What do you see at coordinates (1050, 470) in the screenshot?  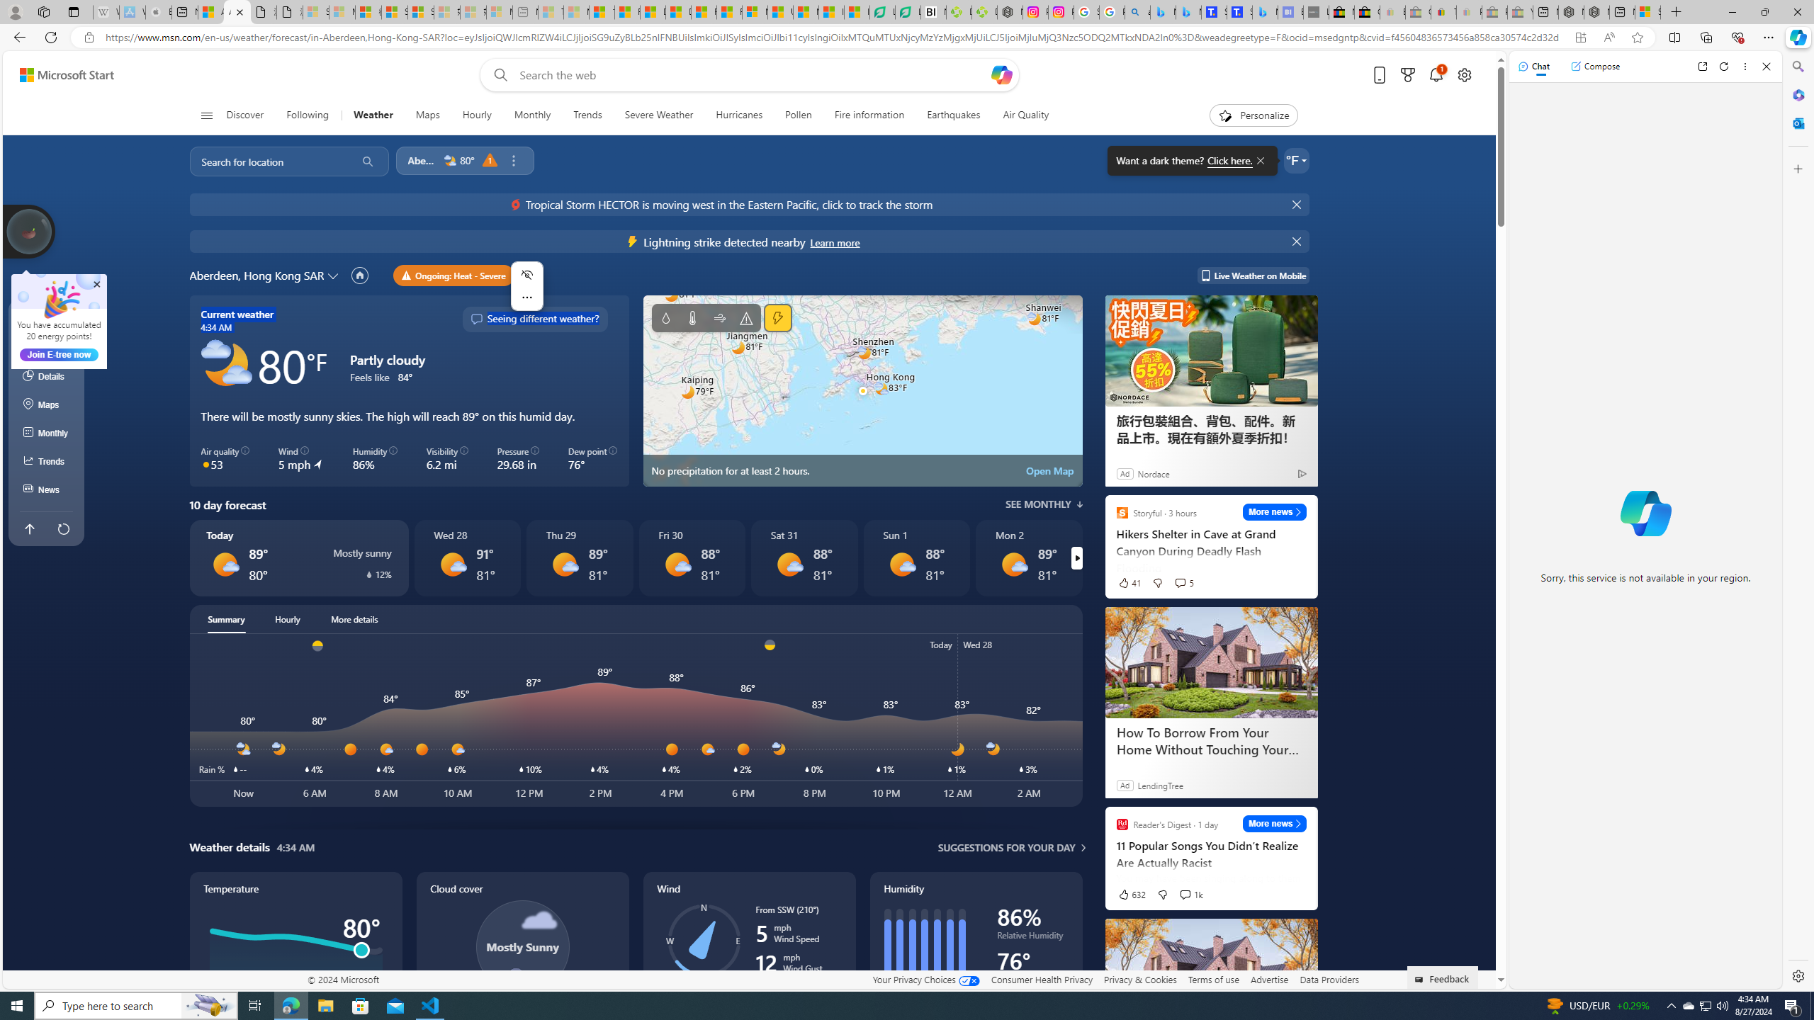 I see `Open Map` at bounding box center [1050, 470].